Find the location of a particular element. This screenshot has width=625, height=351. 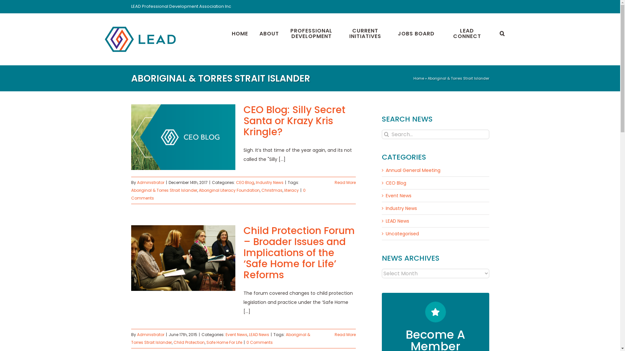

HOME is located at coordinates (240, 32).